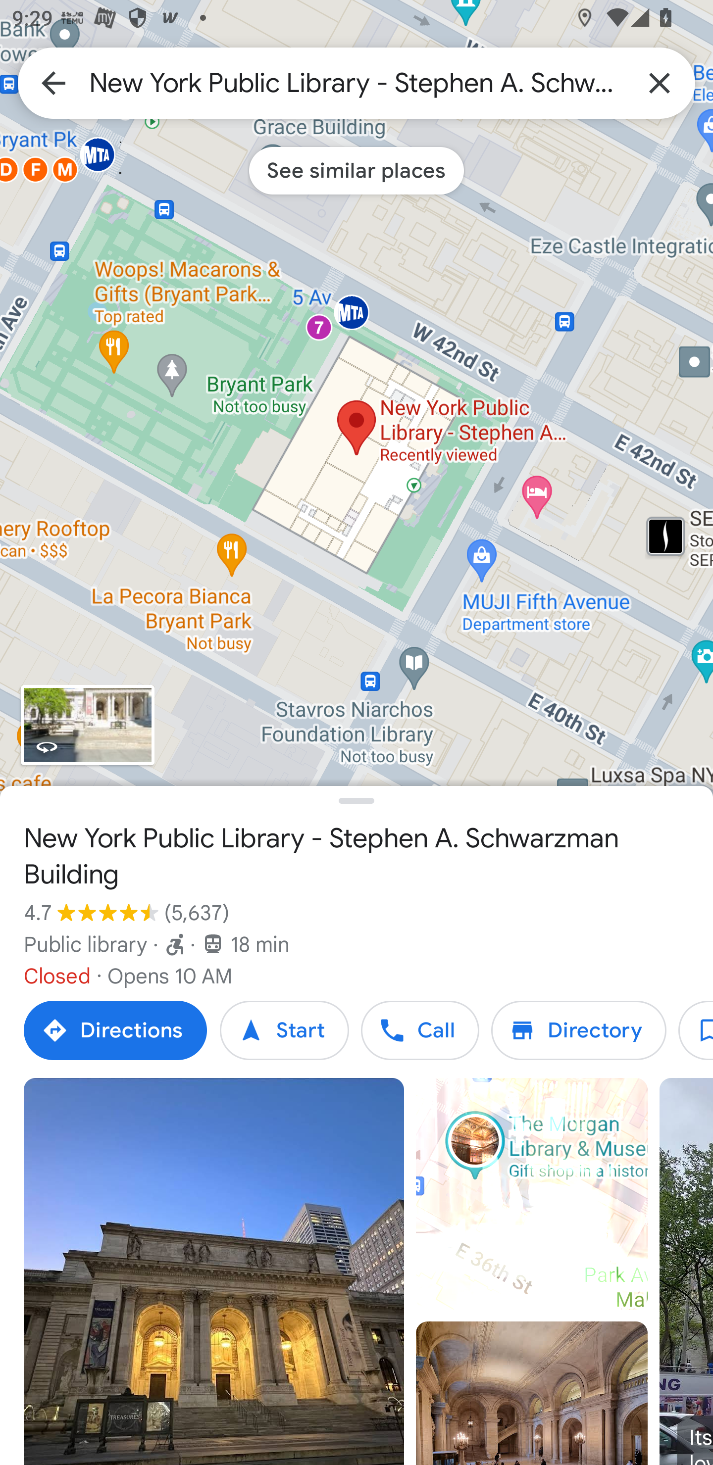  What do you see at coordinates (531, 1393) in the screenshot?
I see `Photo` at bounding box center [531, 1393].